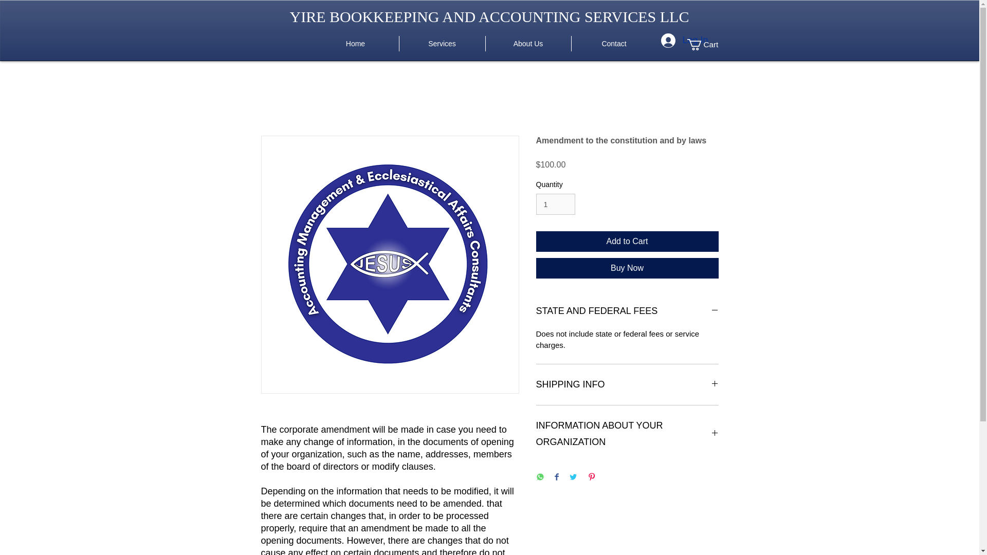  Describe the element at coordinates (527, 44) in the screenshot. I see `About Us` at that location.